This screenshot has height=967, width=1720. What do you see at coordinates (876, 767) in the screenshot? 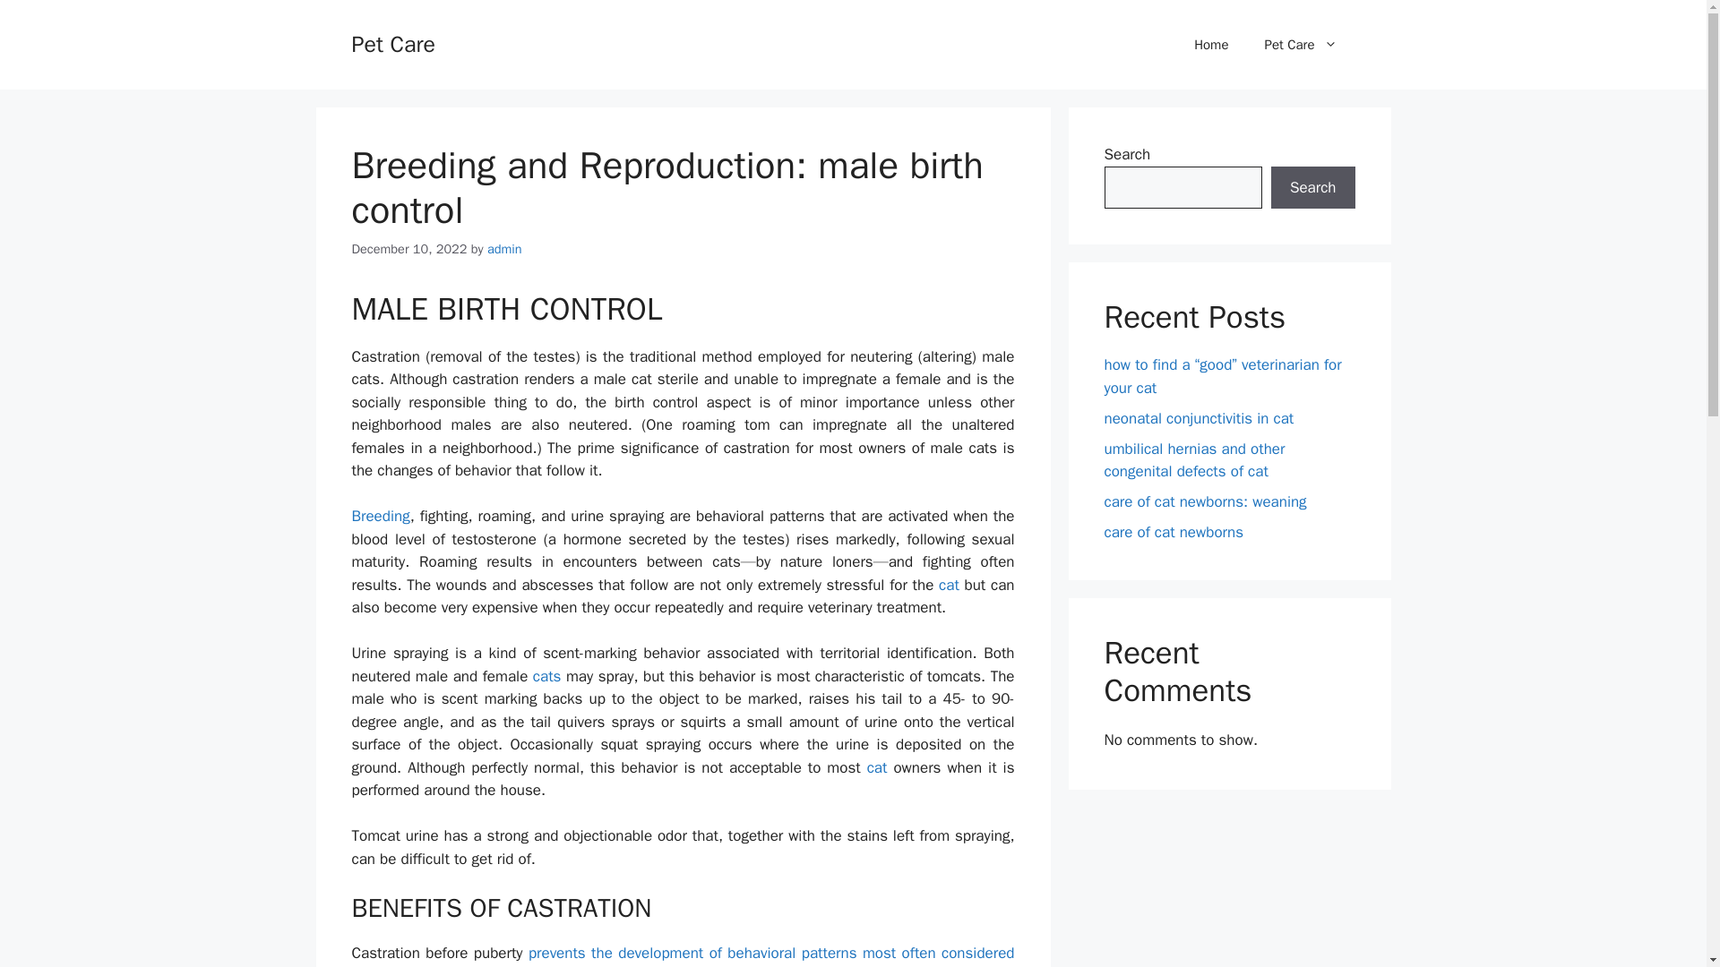
I see `cat` at bounding box center [876, 767].